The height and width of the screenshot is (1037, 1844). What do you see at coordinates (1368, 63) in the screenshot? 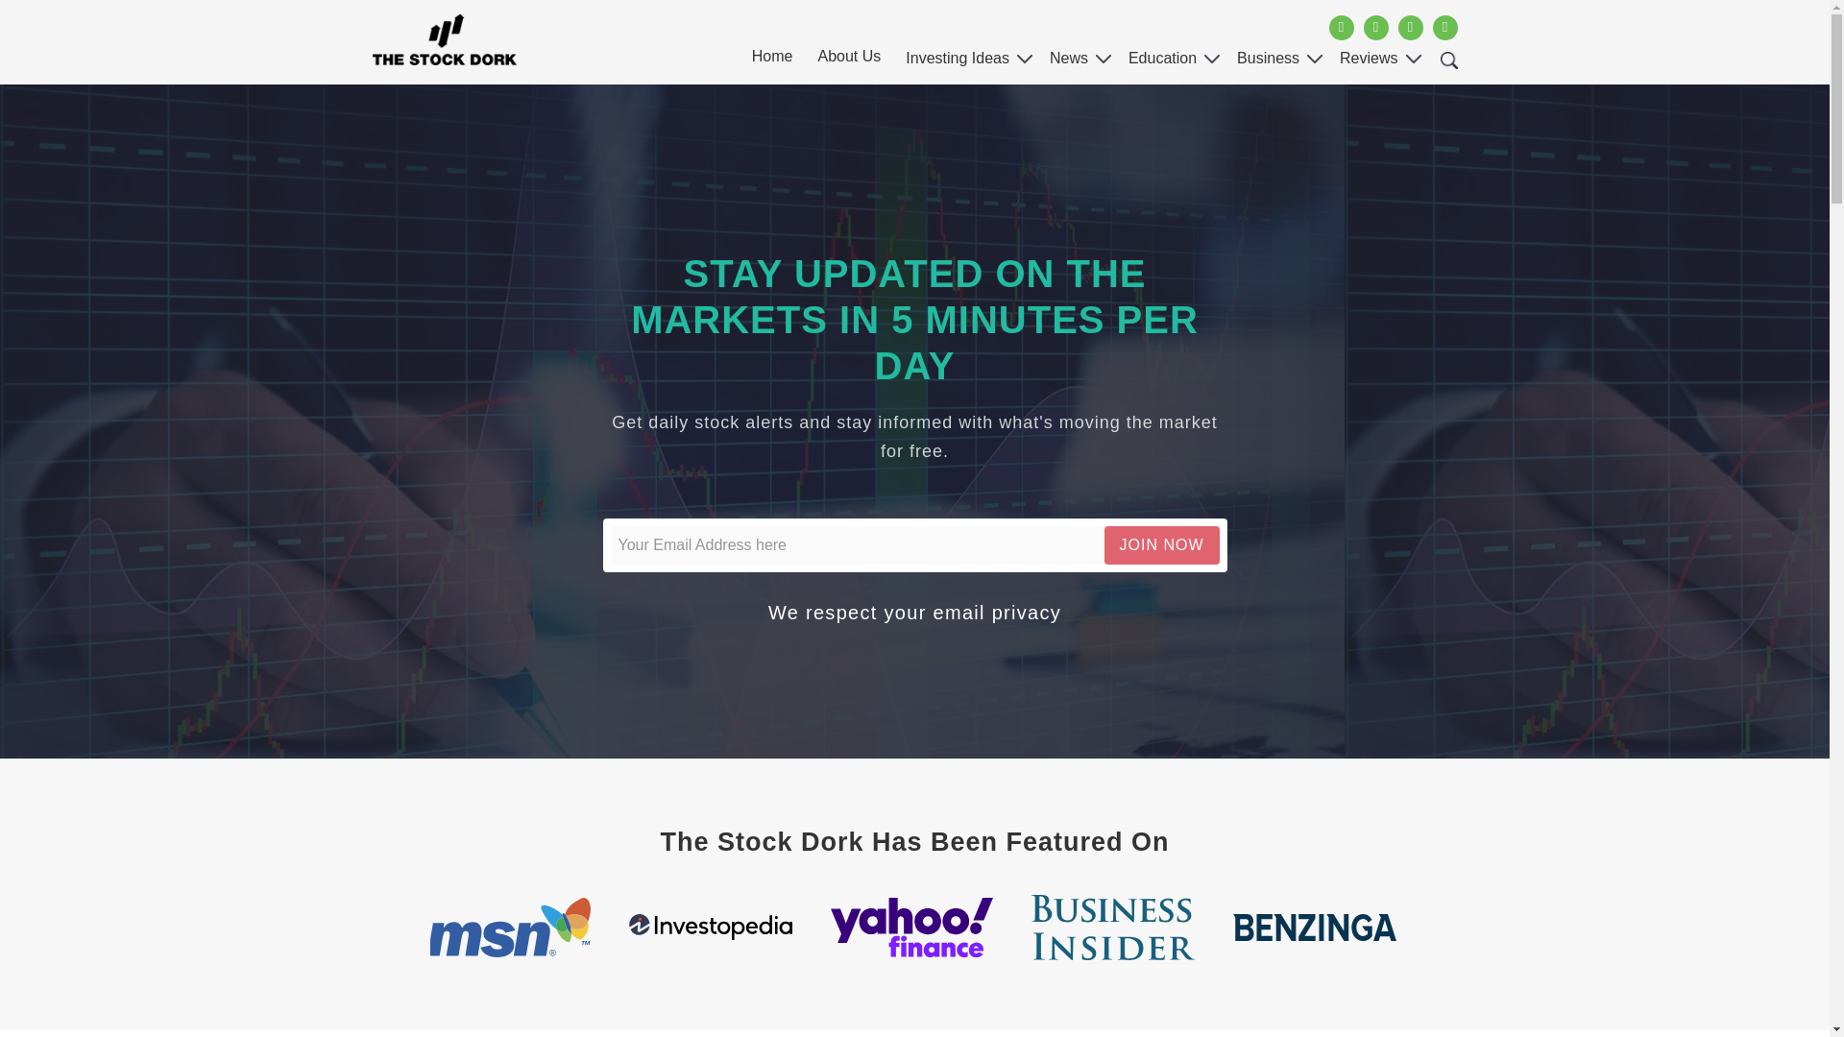
I see `Reviews` at bounding box center [1368, 63].